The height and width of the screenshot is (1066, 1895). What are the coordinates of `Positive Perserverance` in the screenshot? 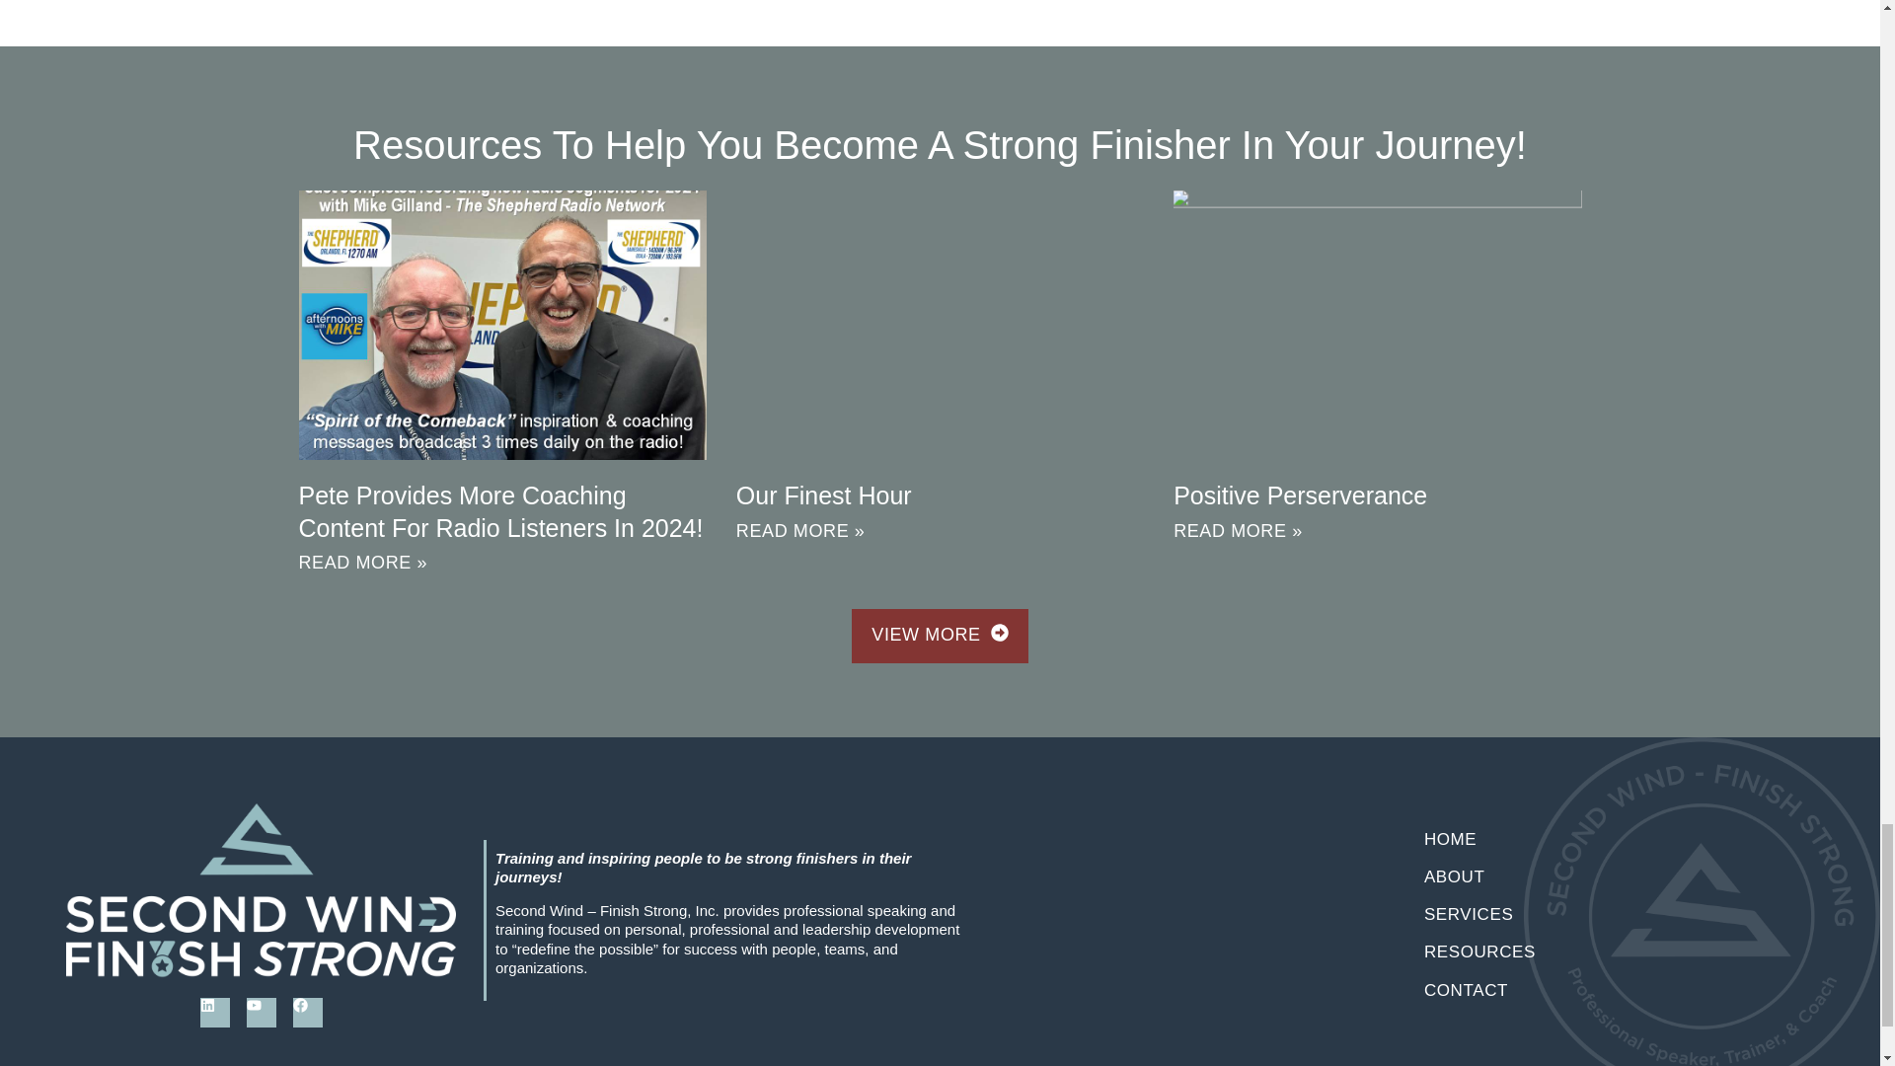 It's located at (1299, 495).